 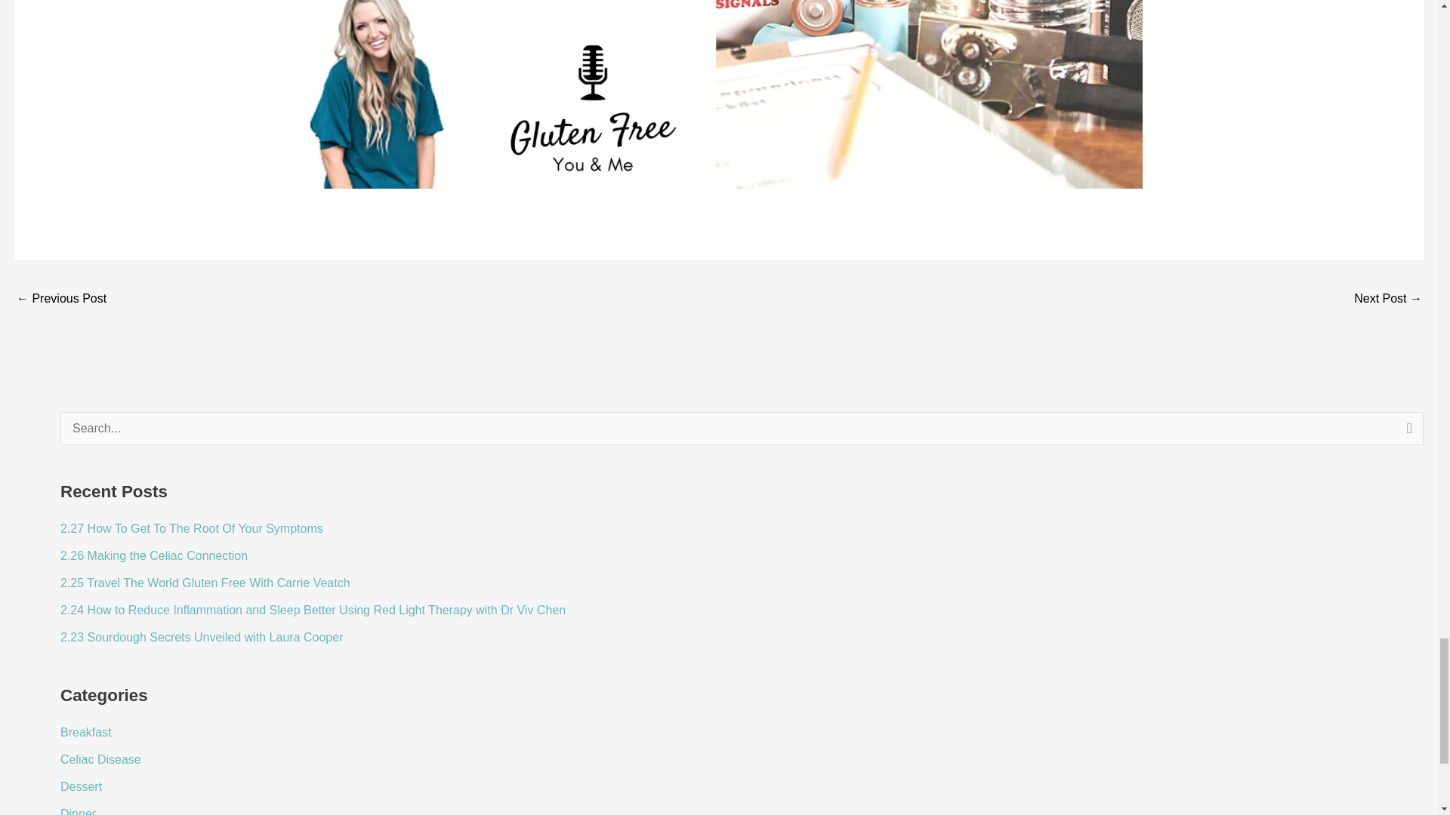 What do you see at coordinates (154, 555) in the screenshot?
I see `2.26 Making the Celiac Connection` at bounding box center [154, 555].